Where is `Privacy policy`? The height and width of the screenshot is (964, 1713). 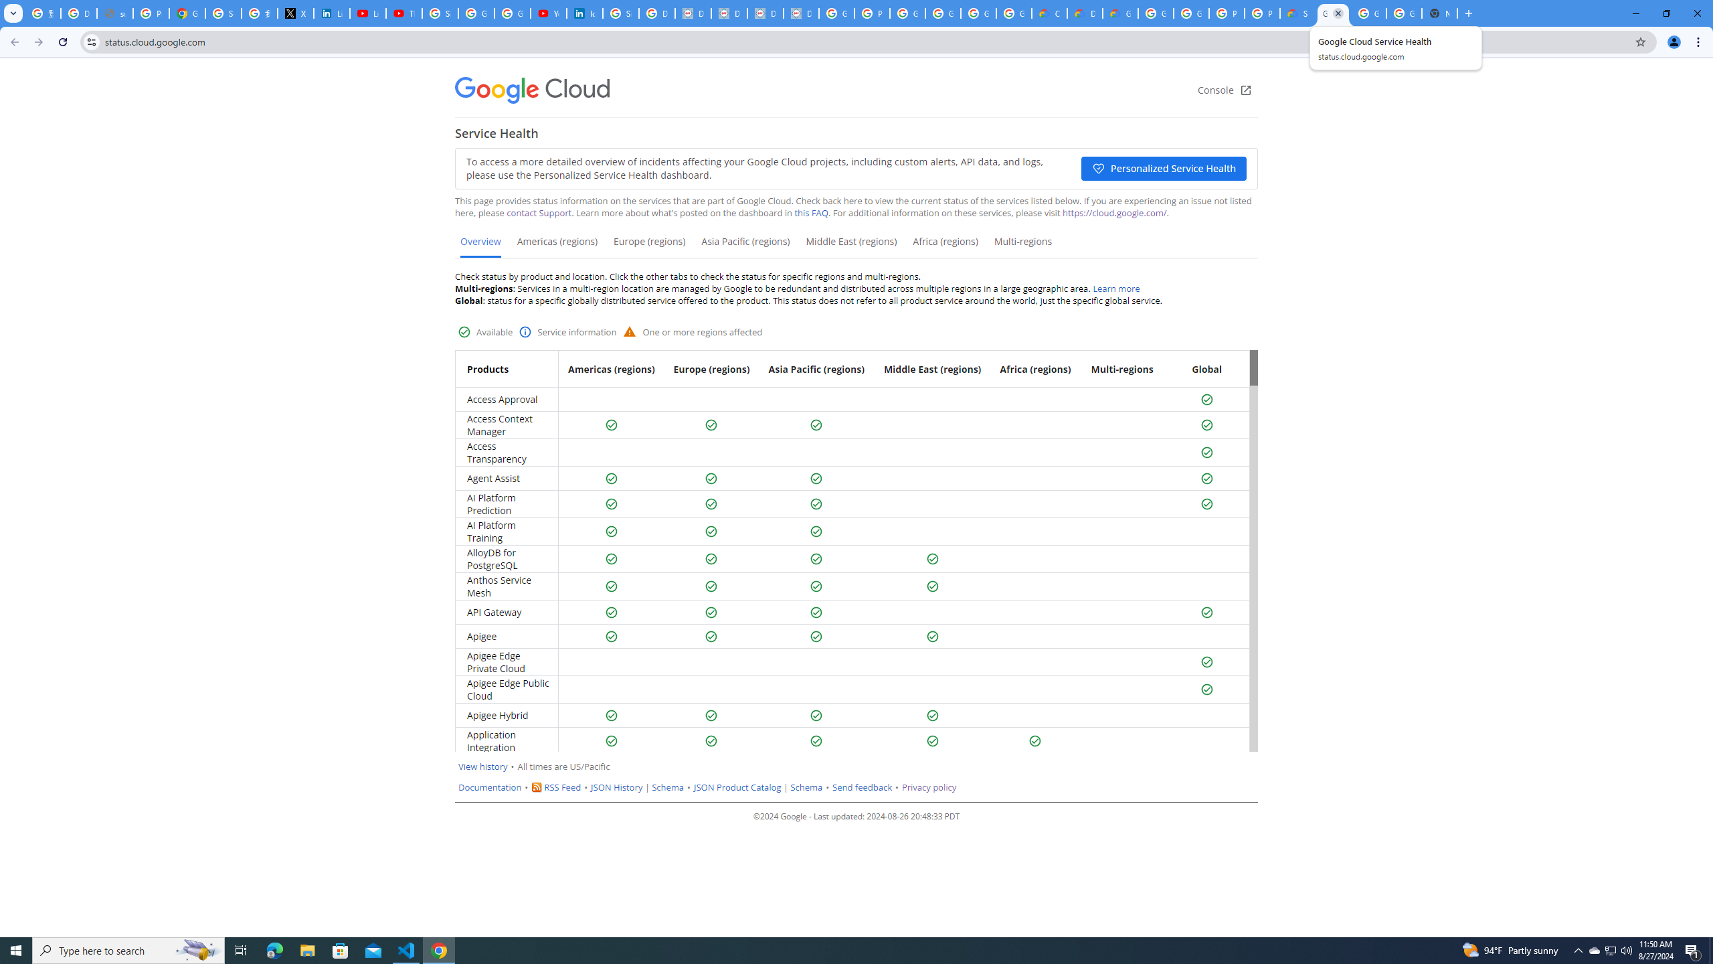
Privacy policy is located at coordinates (929, 787).